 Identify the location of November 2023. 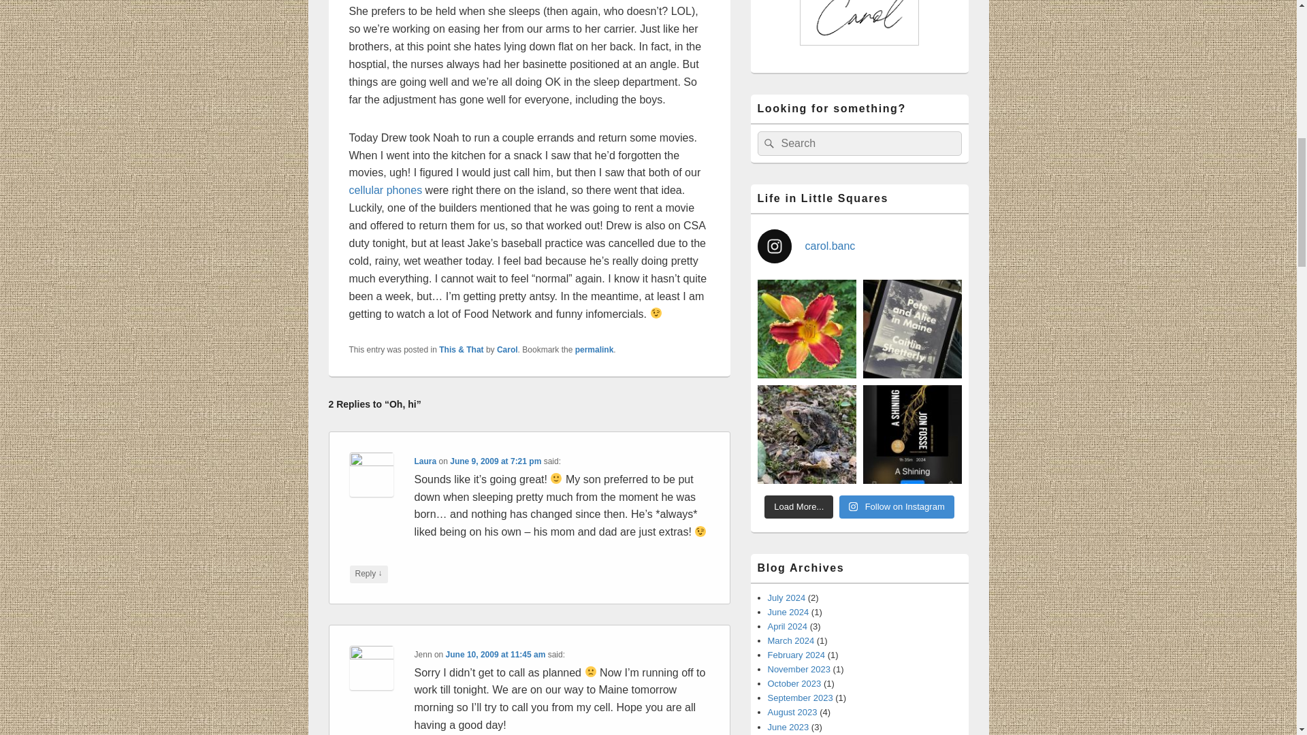
(799, 670).